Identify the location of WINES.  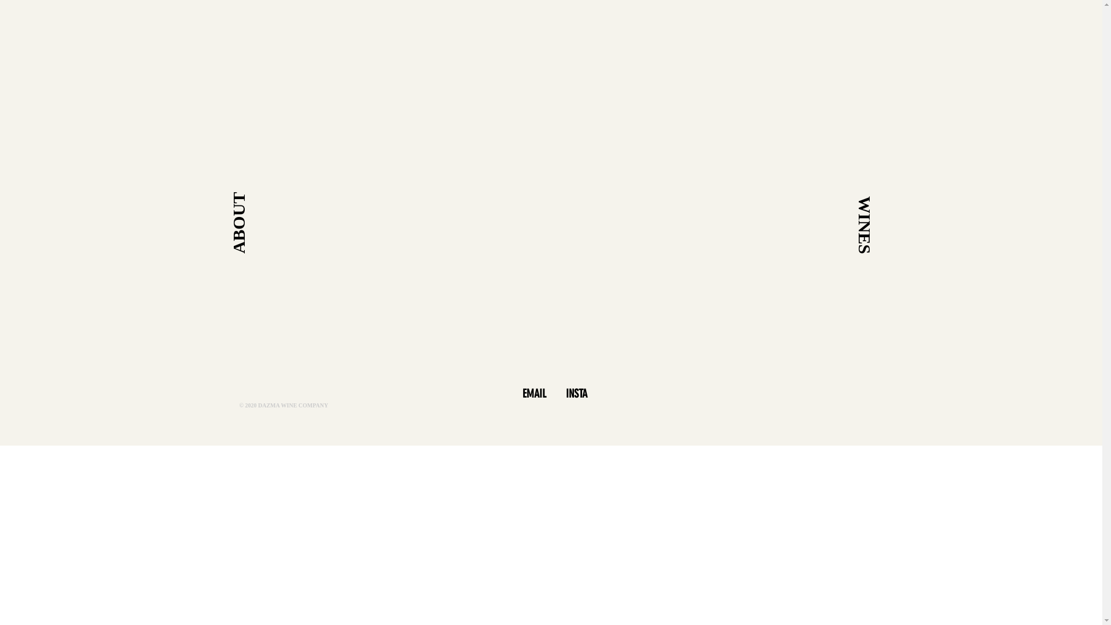
(881, 208).